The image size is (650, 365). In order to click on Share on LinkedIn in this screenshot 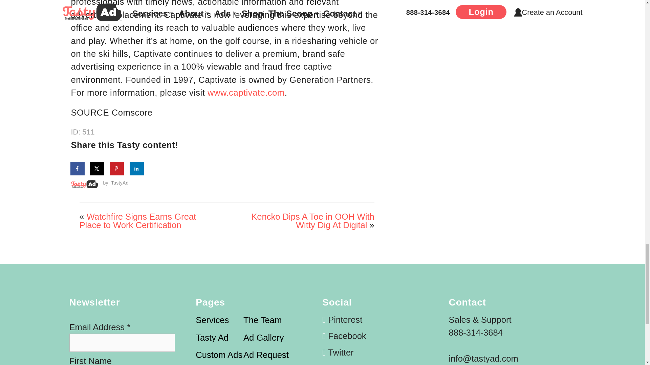, I will do `click(137, 169)`.